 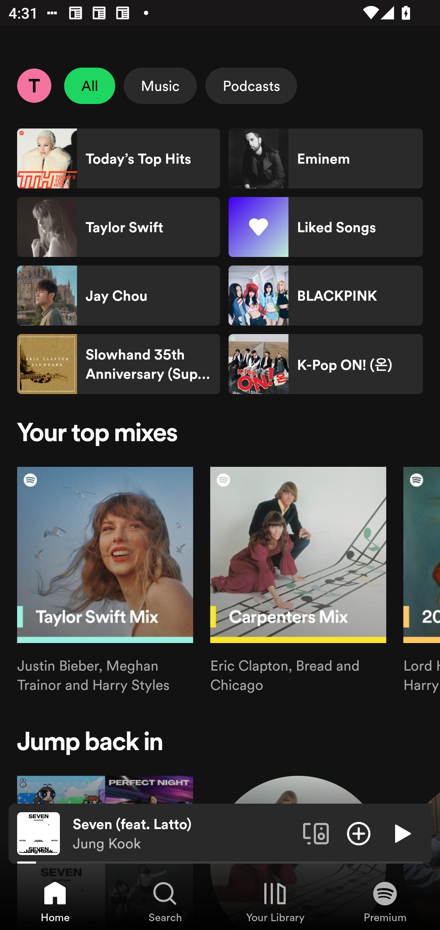 What do you see at coordinates (325, 227) in the screenshot?
I see `Liked Songs Shortcut Liked Songs` at bounding box center [325, 227].